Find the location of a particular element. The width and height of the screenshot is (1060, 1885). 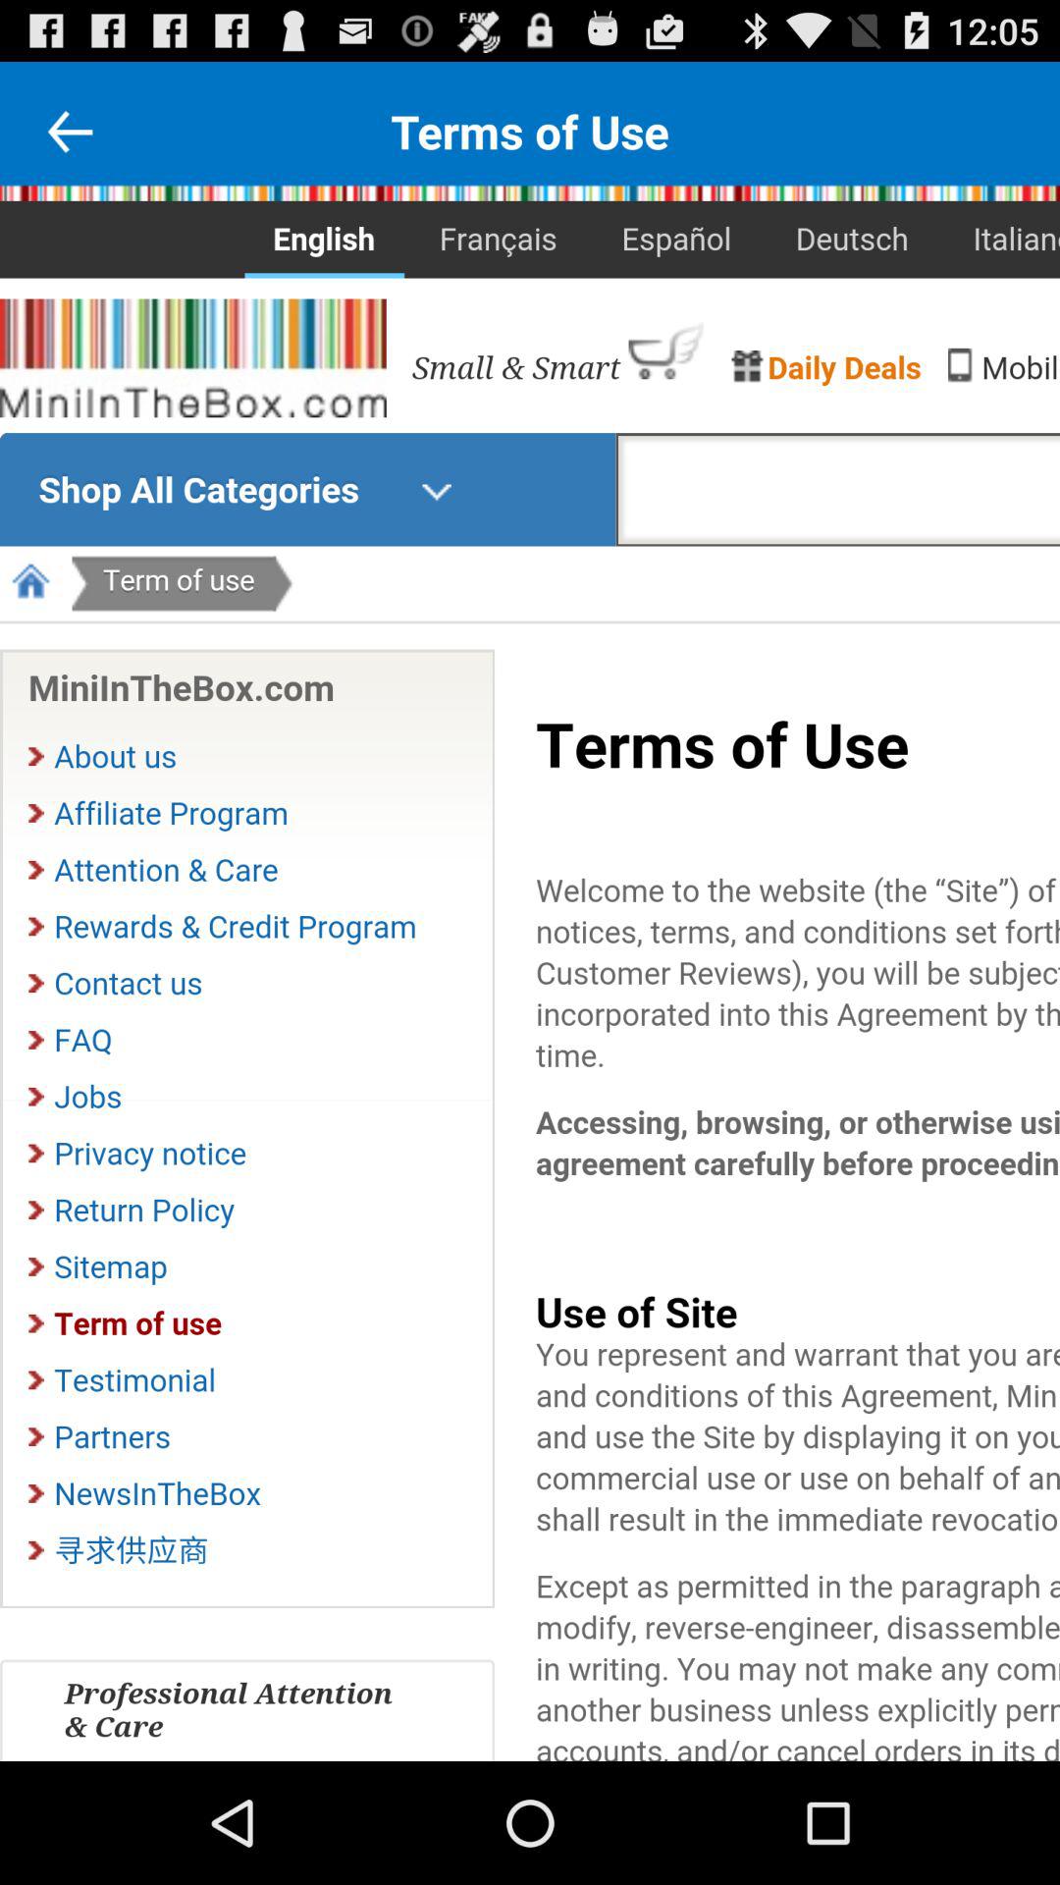

go to advertisement is located at coordinates (70, 132).